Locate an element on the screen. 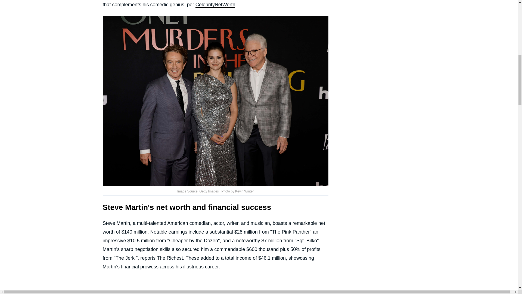  CelebrityNetWorth is located at coordinates (215, 5).